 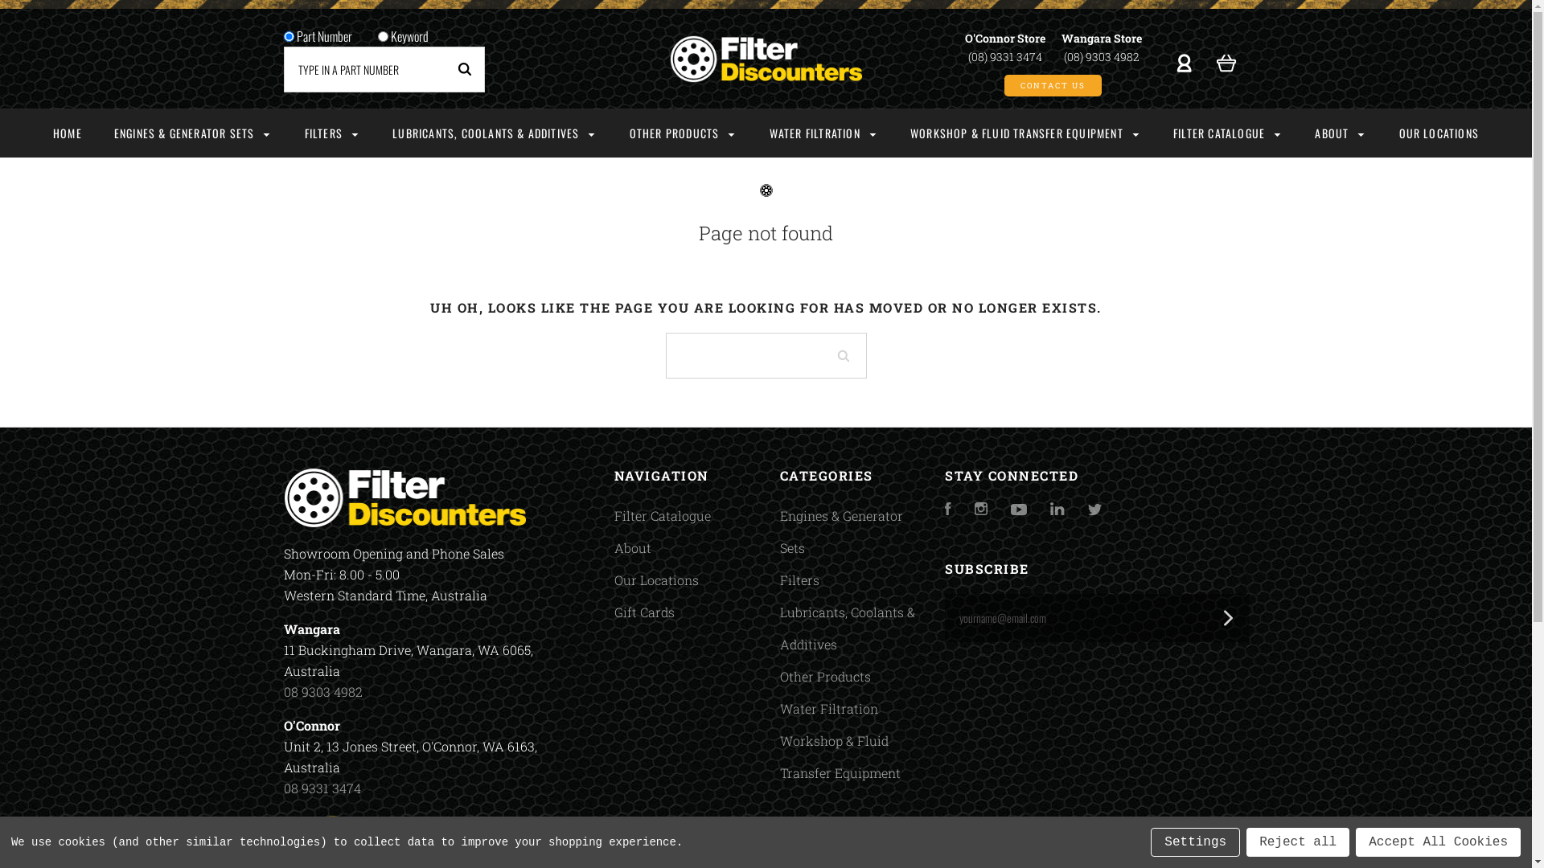 I want to click on youtube
YouTube, so click(x=1019, y=510).